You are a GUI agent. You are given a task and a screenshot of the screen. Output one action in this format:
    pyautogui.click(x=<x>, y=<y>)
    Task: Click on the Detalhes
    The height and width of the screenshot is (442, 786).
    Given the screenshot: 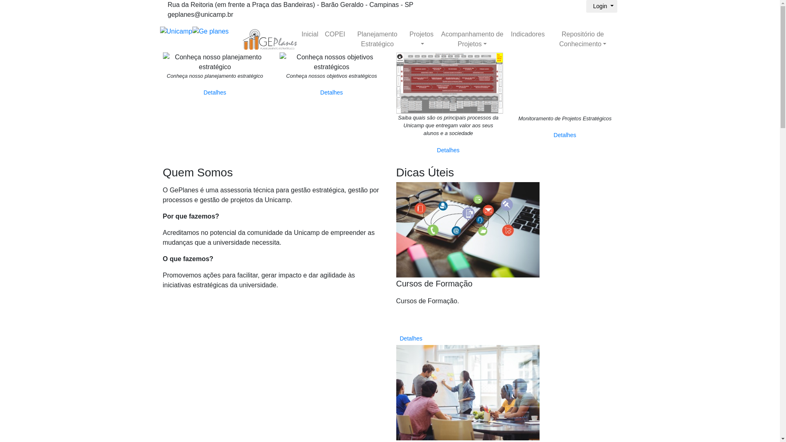 What is the action you would take?
    pyautogui.click(x=411, y=339)
    